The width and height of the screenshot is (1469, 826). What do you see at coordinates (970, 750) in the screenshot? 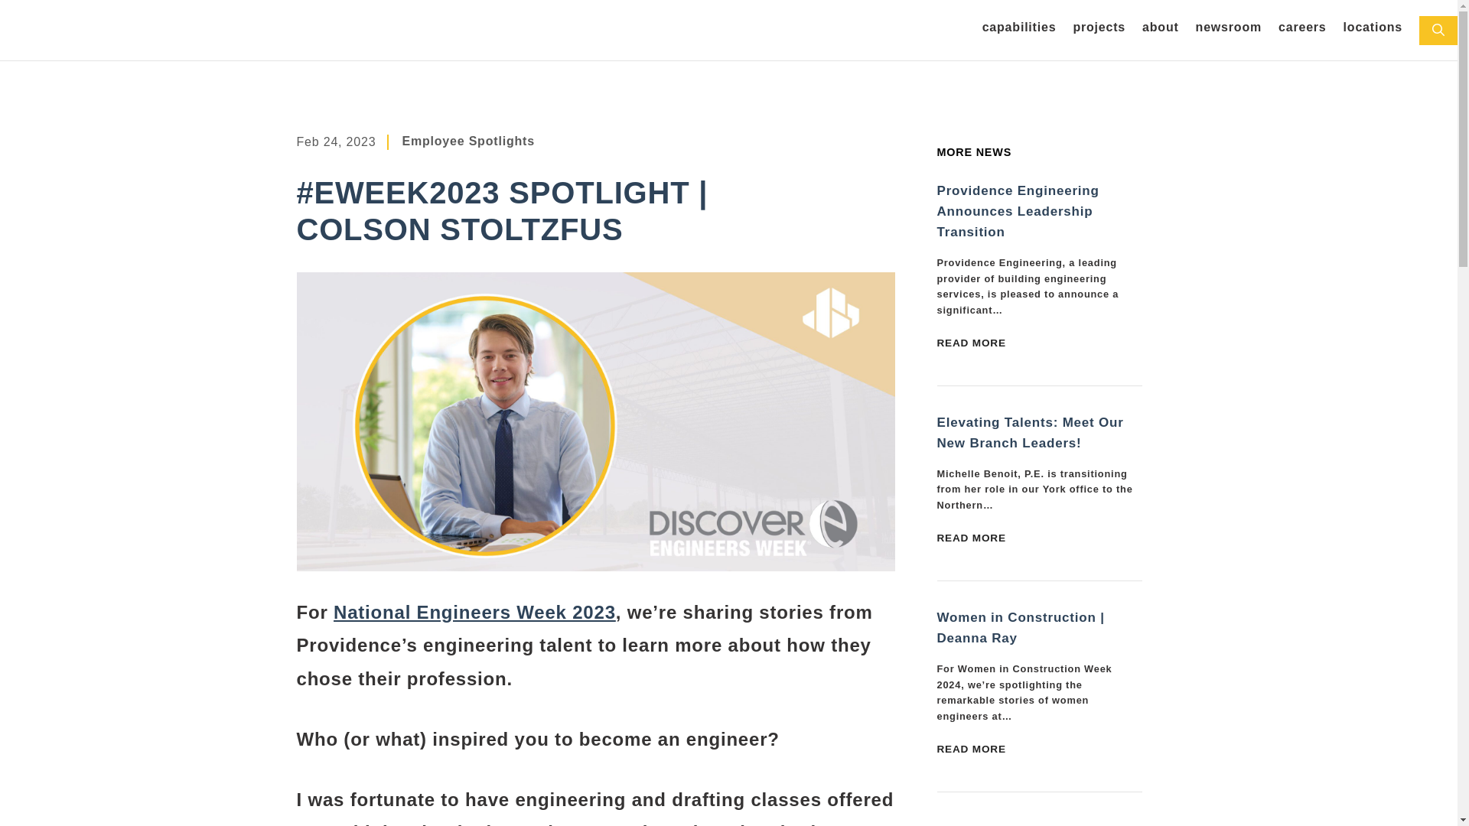
I see `READ MORE` at bounding box center [970, 750].